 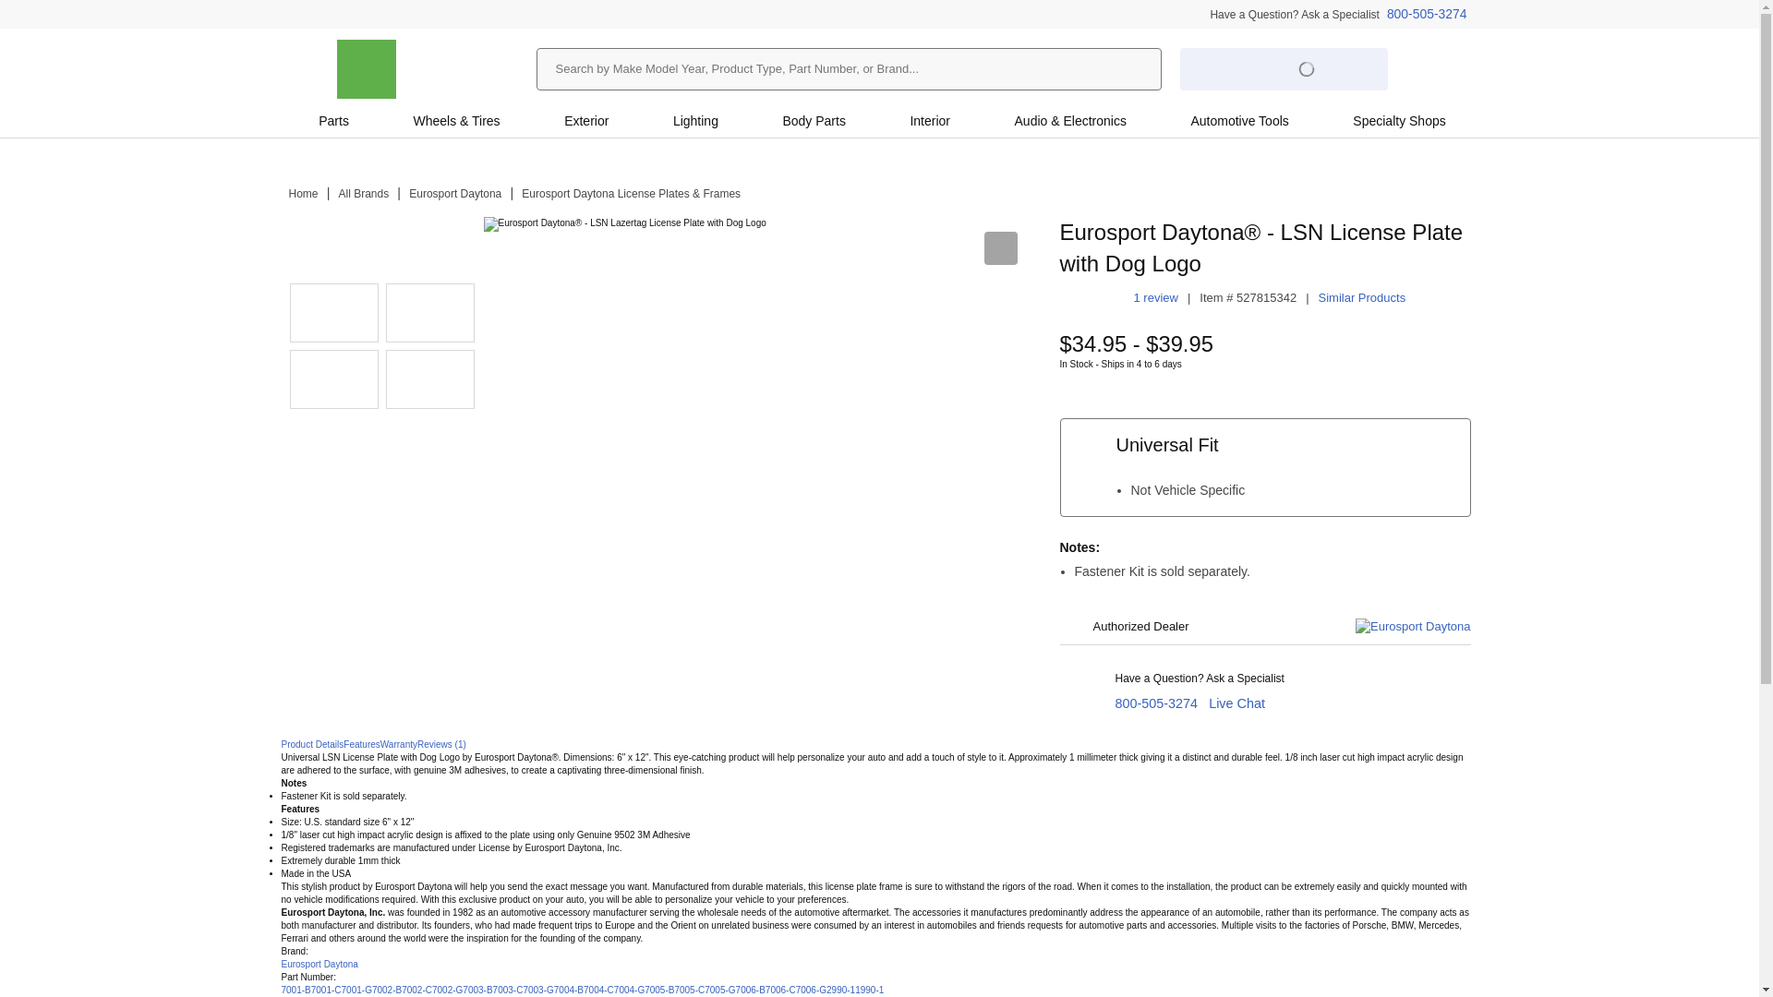 I want to click on 7001-G, so click(x=356, y=990).